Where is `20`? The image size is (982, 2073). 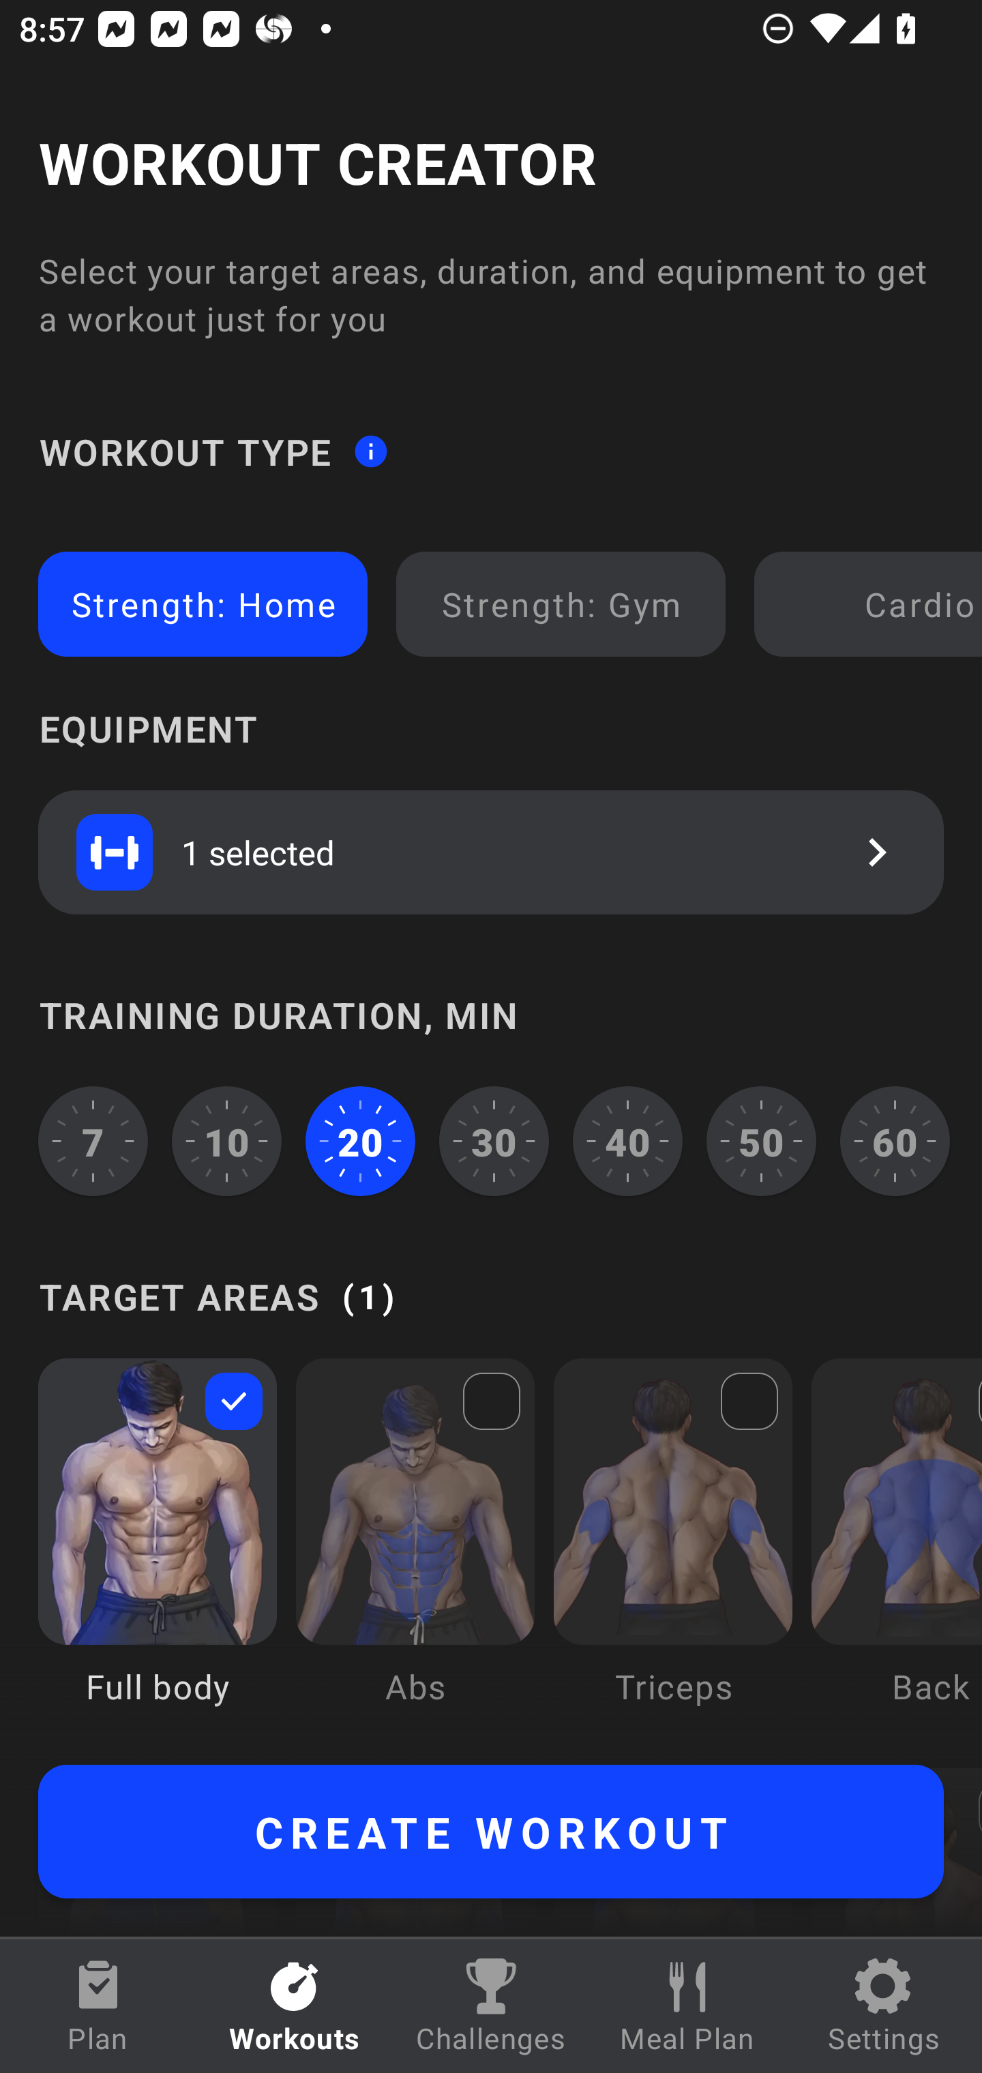 20 is located at coordinates (360, 1141).